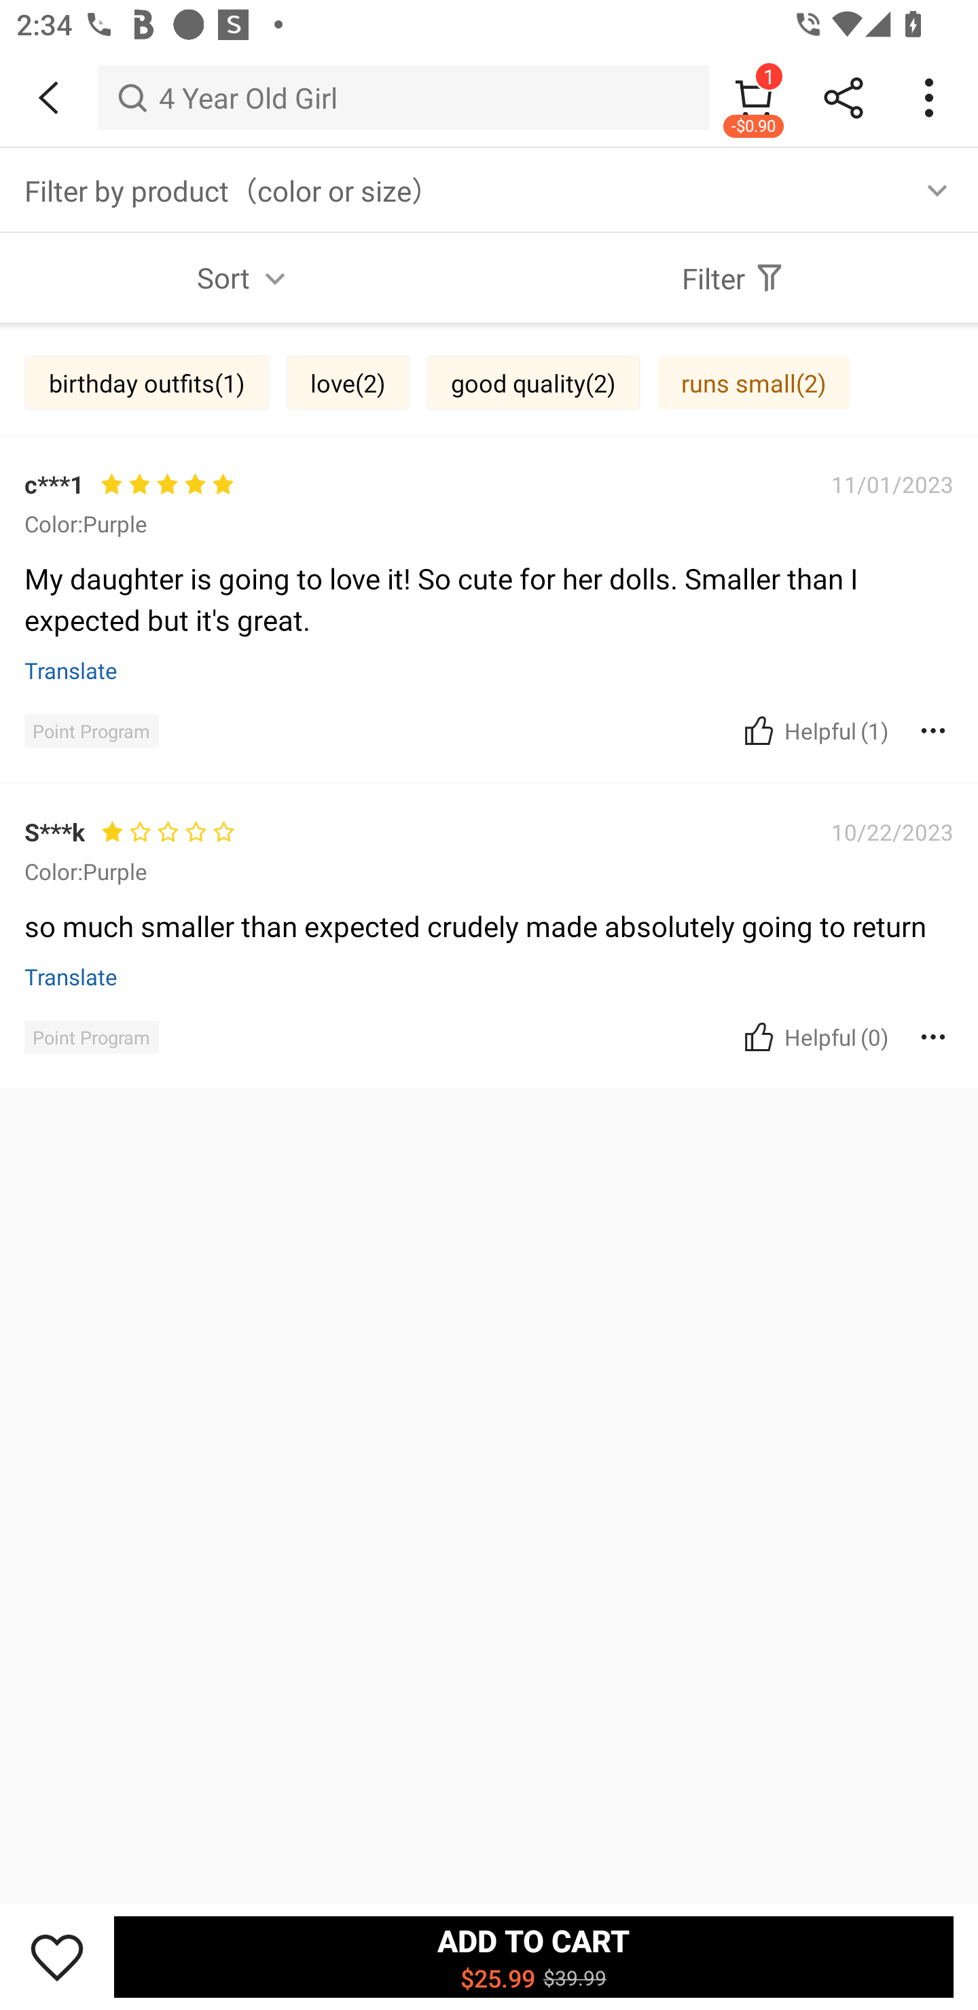 The height and width of the screenshot is (2010, 978). Describe the element at coordinates (348, 382) in the screenshot. I see `love(2)` at that location.